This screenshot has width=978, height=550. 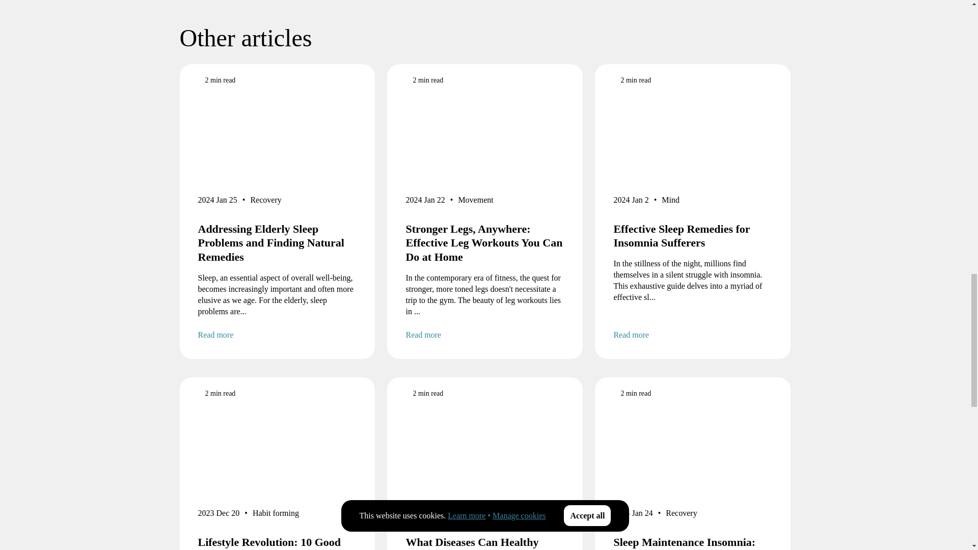 I want to click on Read more, so click(x=277, y=335).